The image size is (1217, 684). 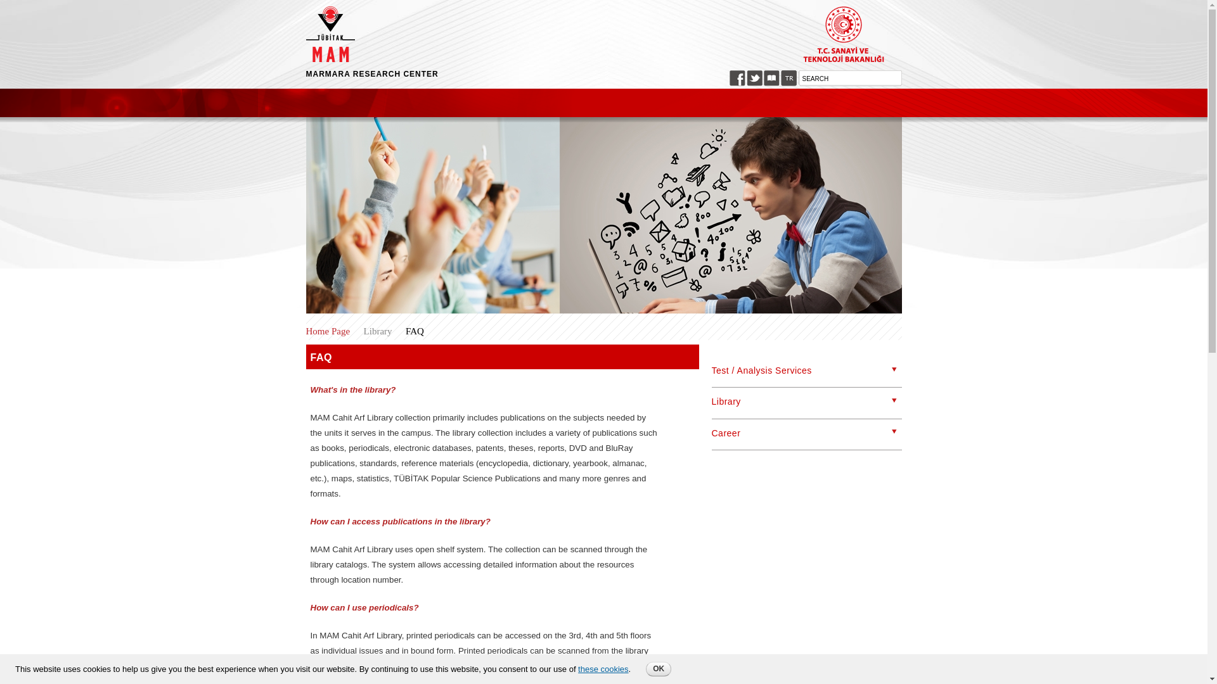 What do you see at coordinates (603, 669) in the screenshot?
I see `these cookies` at bounding box center [603, 669].